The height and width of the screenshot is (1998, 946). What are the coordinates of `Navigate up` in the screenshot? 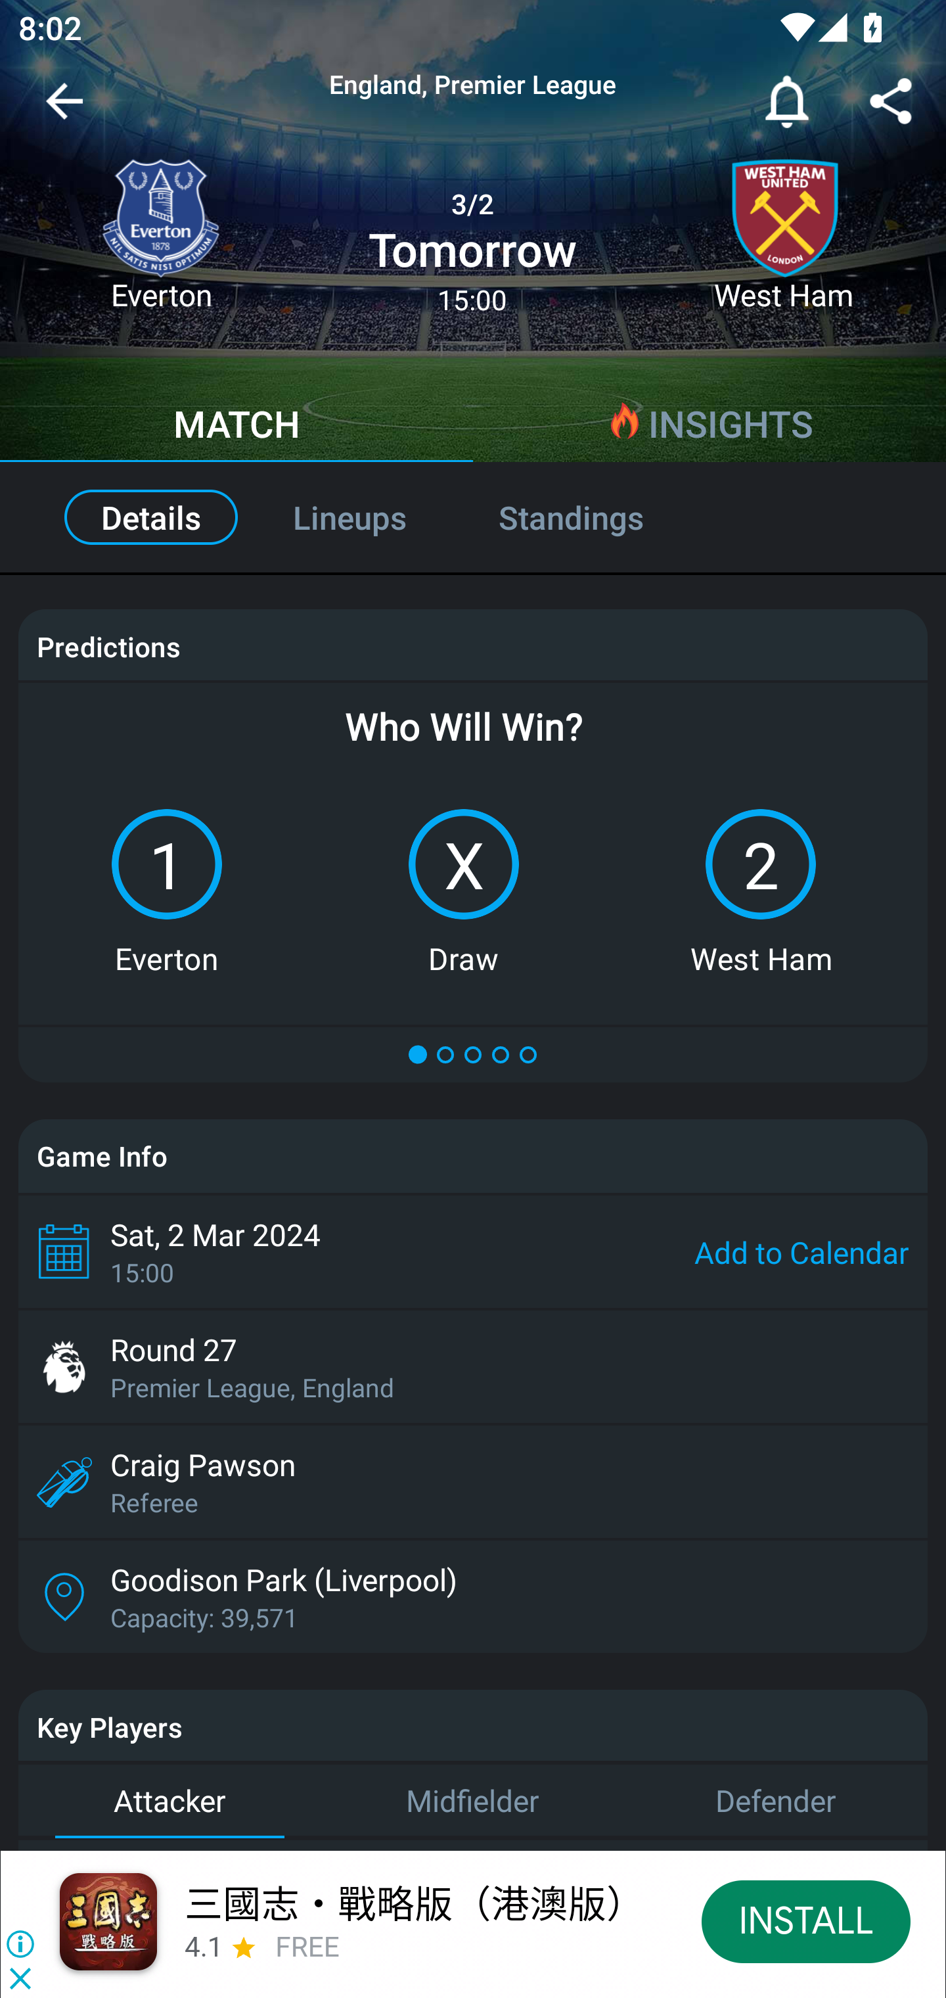 It's located at (64, 110).